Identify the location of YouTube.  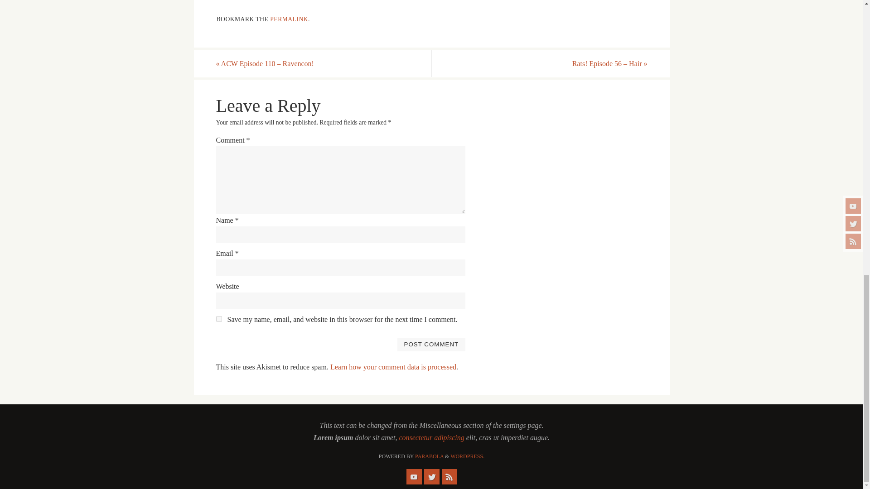
(413, 476).